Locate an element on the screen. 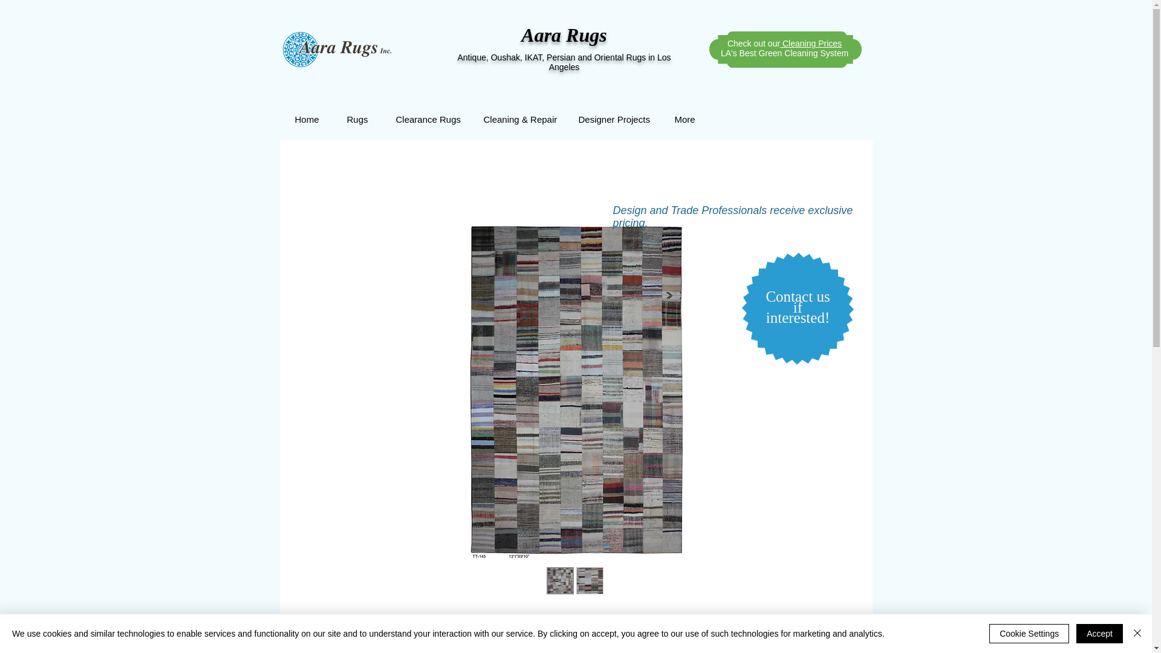 This screenshot has height=653, width=1161. Rugs is located at coordinates (356, 119).